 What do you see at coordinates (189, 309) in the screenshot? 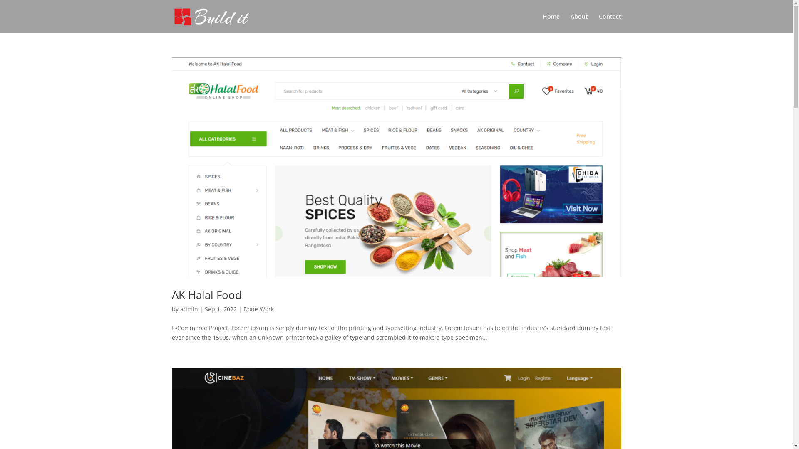
I see `admin` at bounding box center [189, 309].